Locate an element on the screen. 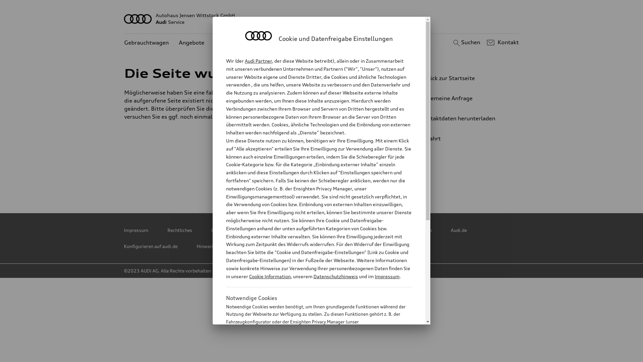 The height and width of the screenshot is (362, 643). Pinterest is located at coordinates (293, 181).